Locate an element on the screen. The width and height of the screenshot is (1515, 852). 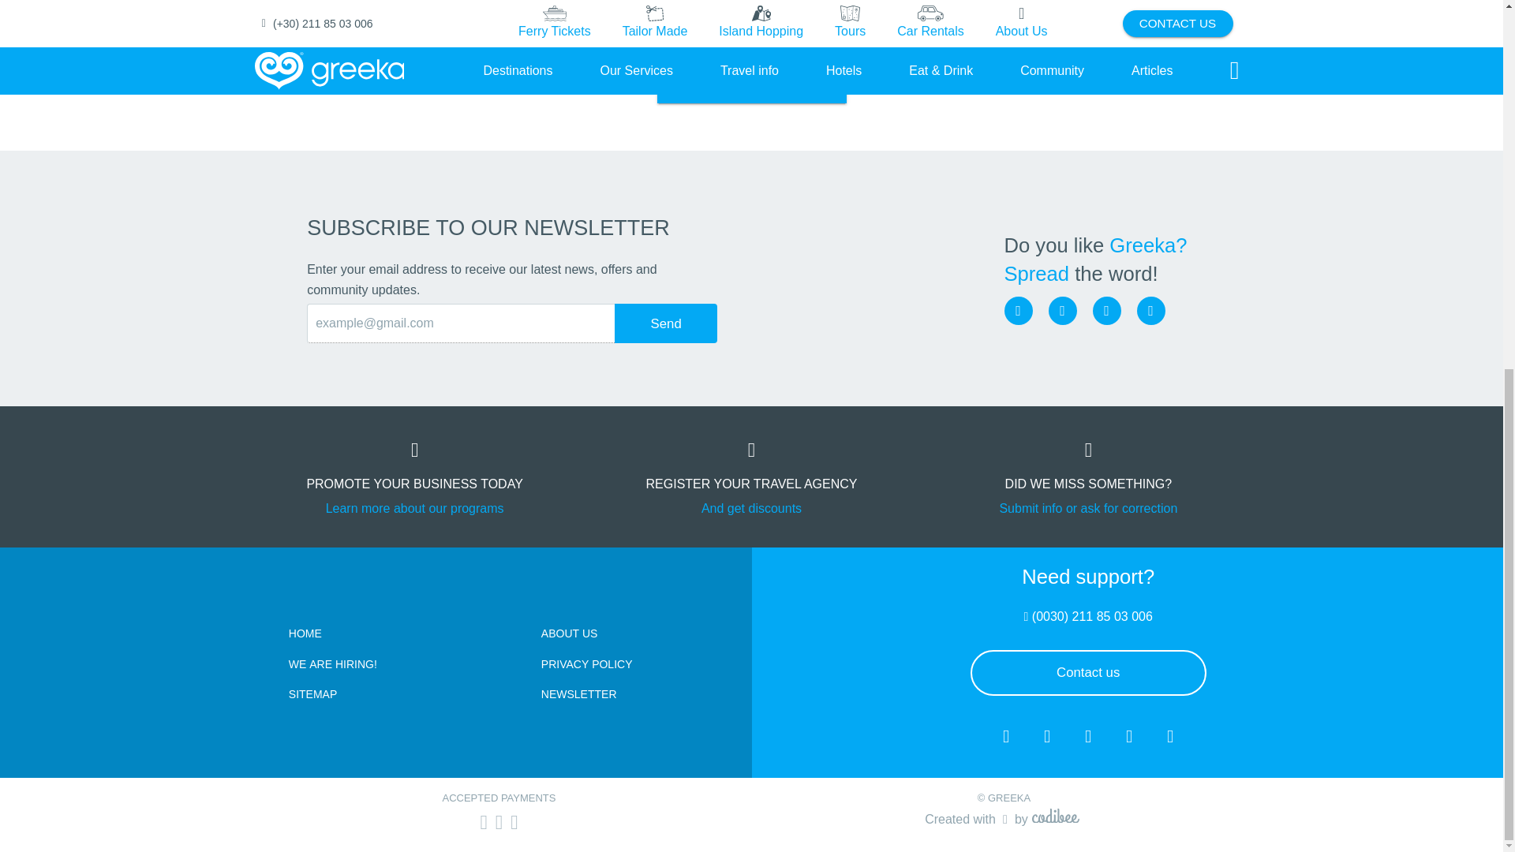
Send is located at coordinates (666, 323).